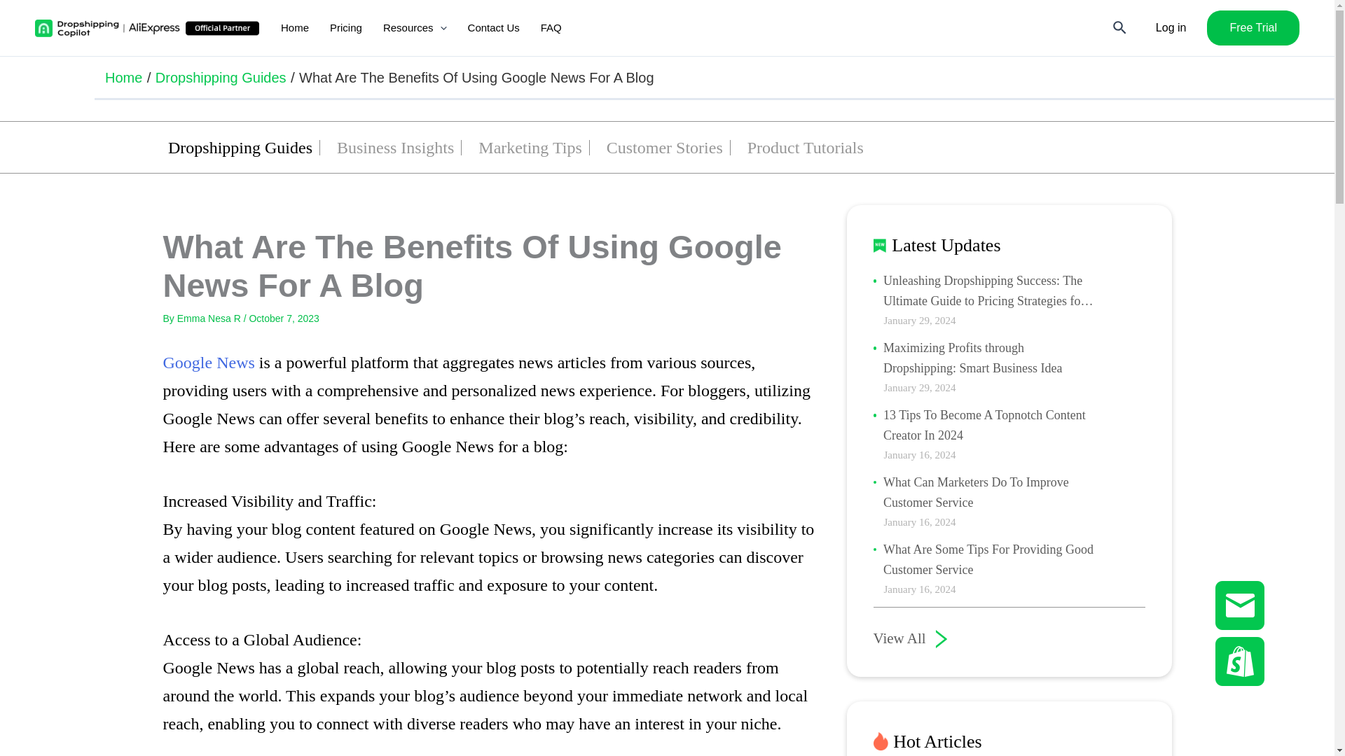 The width and height of the screenshot is (1345, 756). What do you see at coordinates (415, 28) in the screenshot?
I see `Resources` at bounding box center [415, 28].